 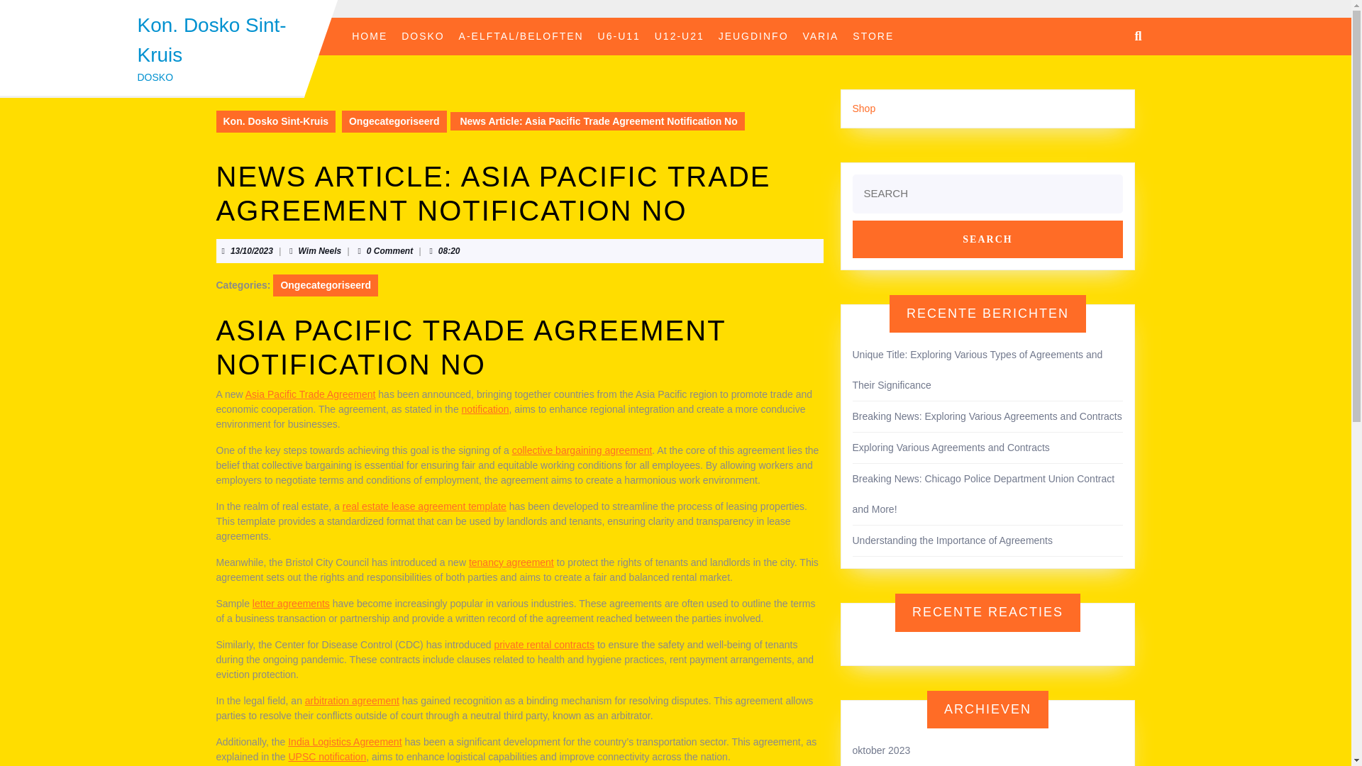 What do you see at coordinates (680, 37) in the screenshot?
I see `U12-U21` at bounding box center [680, 37].